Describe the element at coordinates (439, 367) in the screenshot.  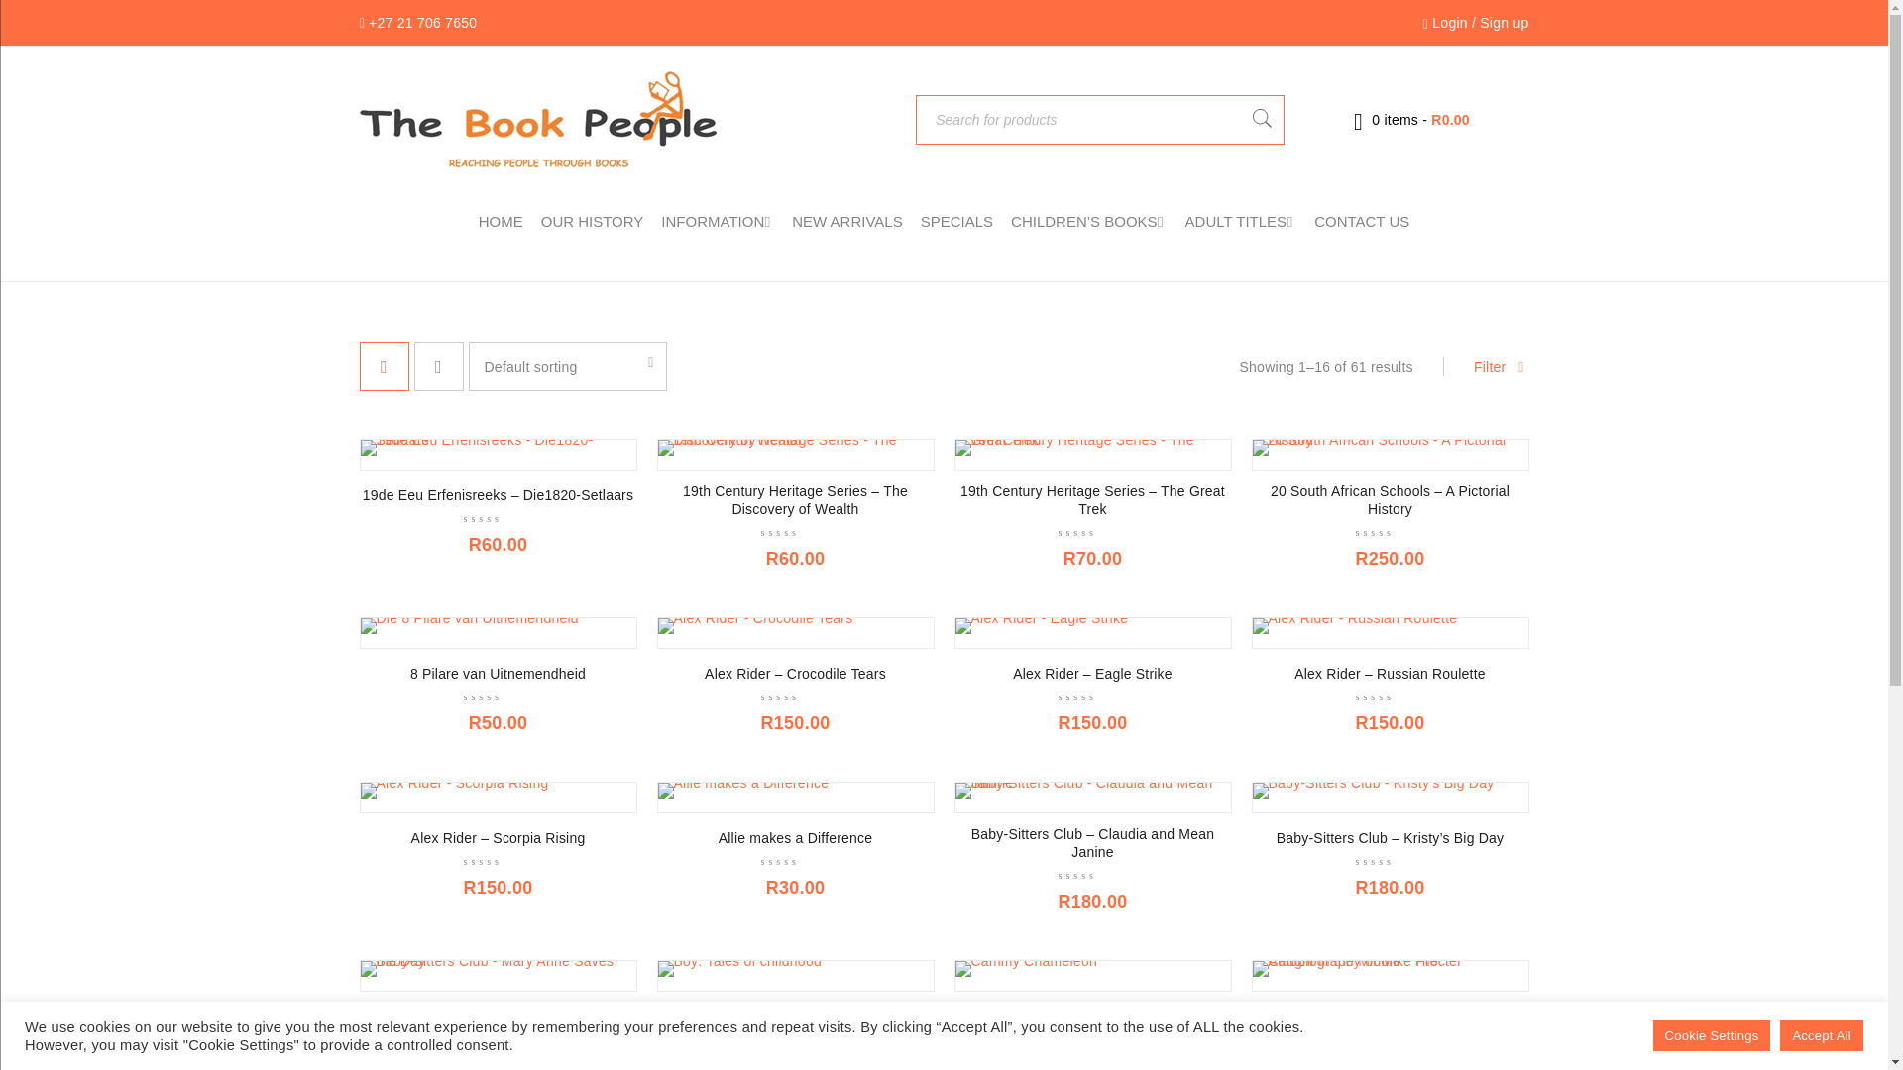
I see `List view` at that location.